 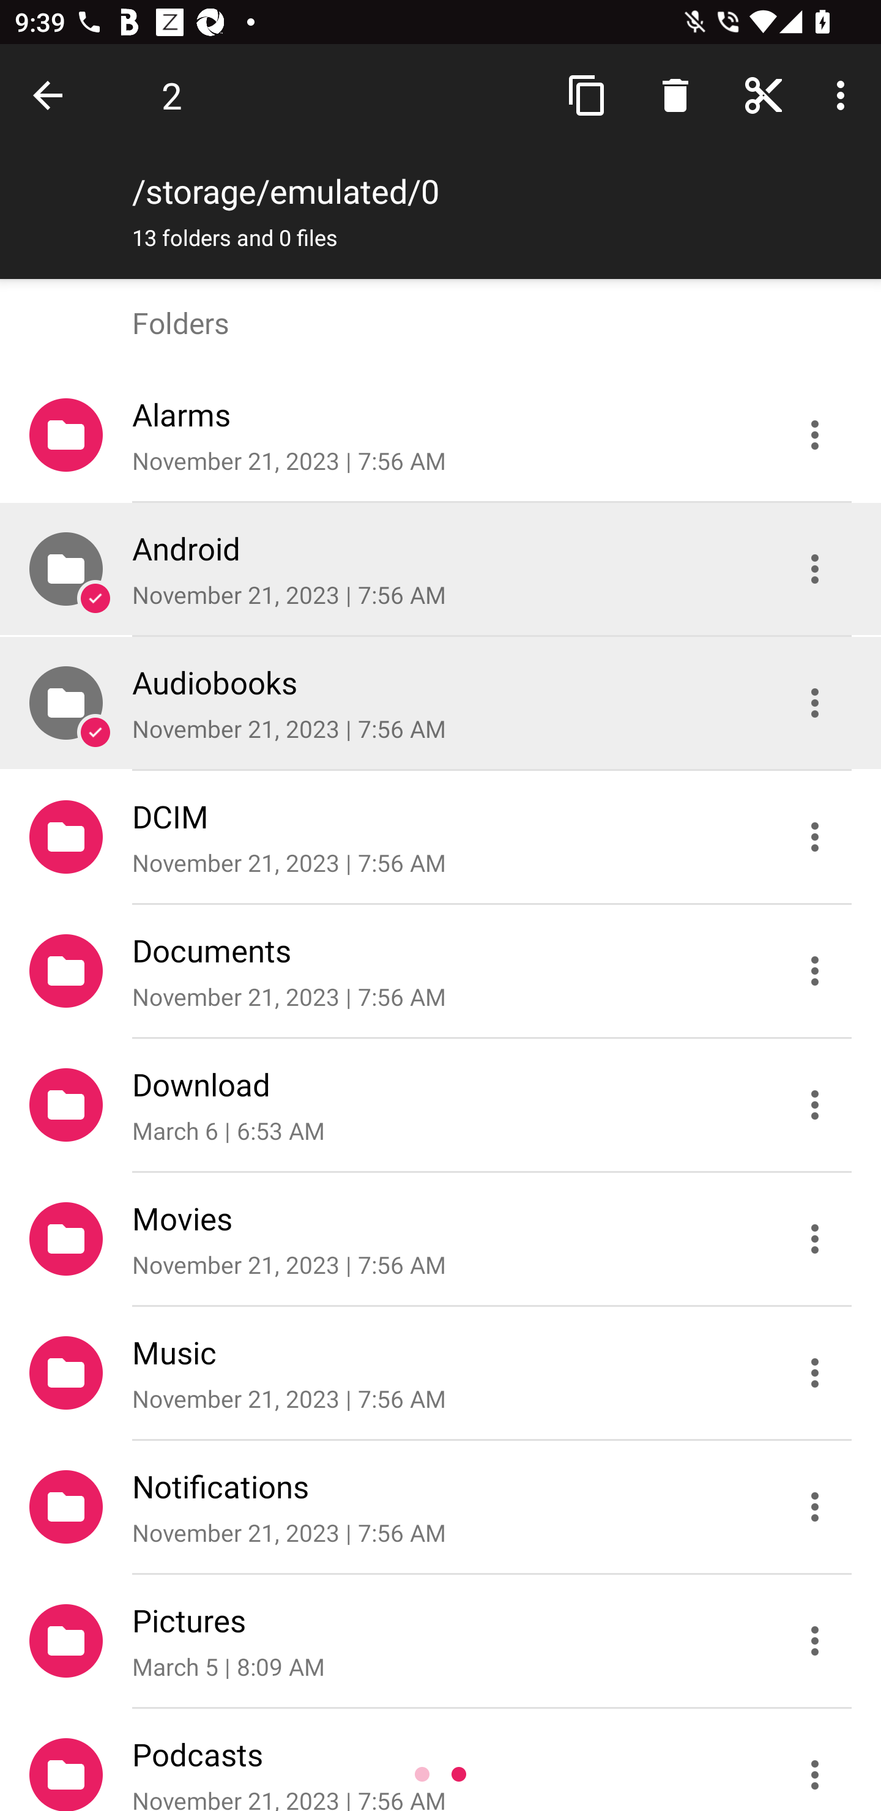 I want to click on Notifications November 21, 2023 | 7:56 AM, so click(x=441, y=1508).